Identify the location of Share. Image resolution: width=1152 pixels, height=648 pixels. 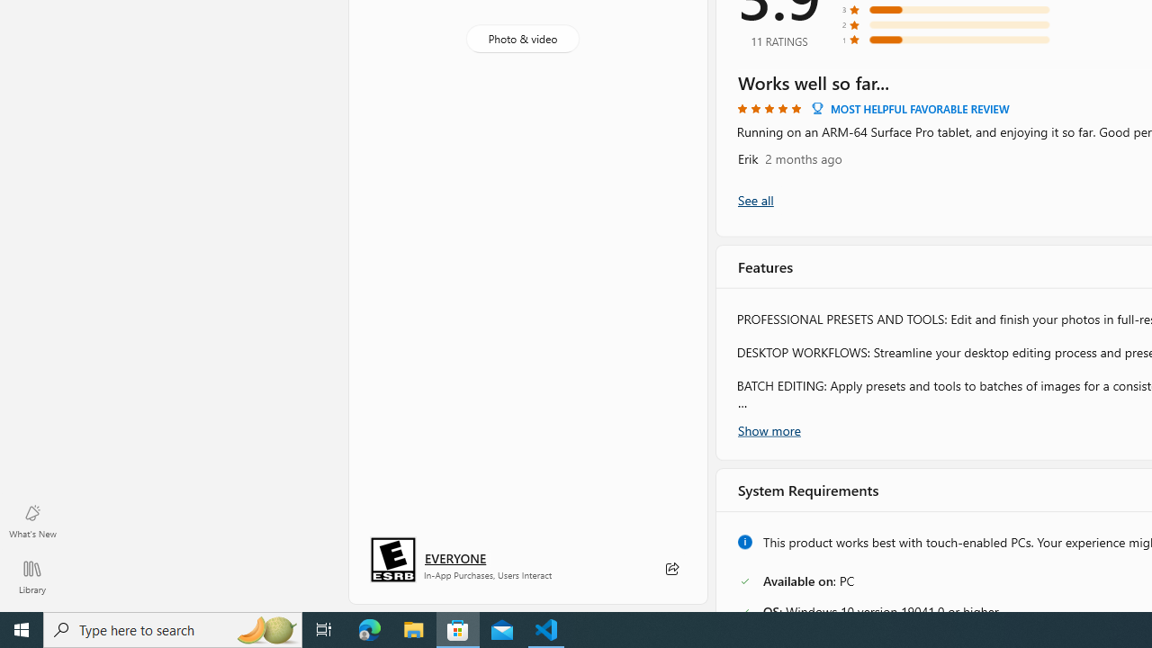
(671, 569).